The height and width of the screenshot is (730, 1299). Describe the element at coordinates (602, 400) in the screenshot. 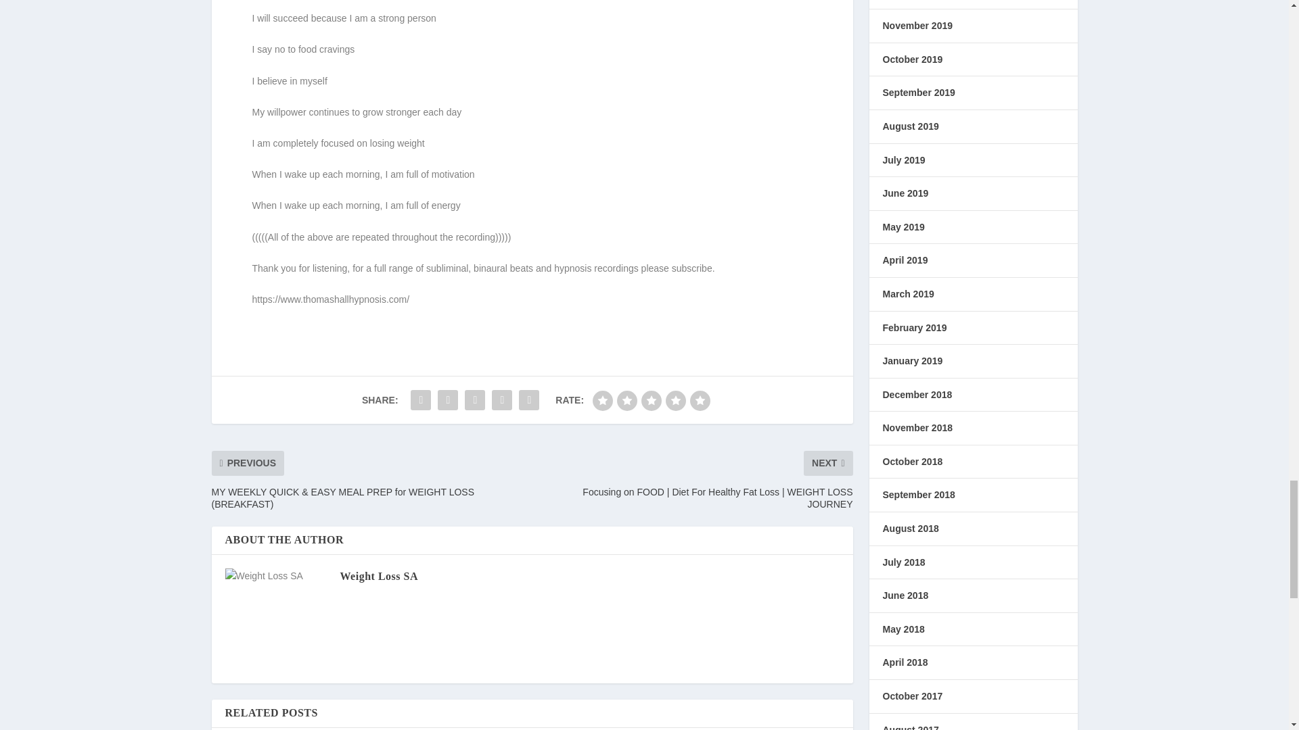

I see `bad` at that location.